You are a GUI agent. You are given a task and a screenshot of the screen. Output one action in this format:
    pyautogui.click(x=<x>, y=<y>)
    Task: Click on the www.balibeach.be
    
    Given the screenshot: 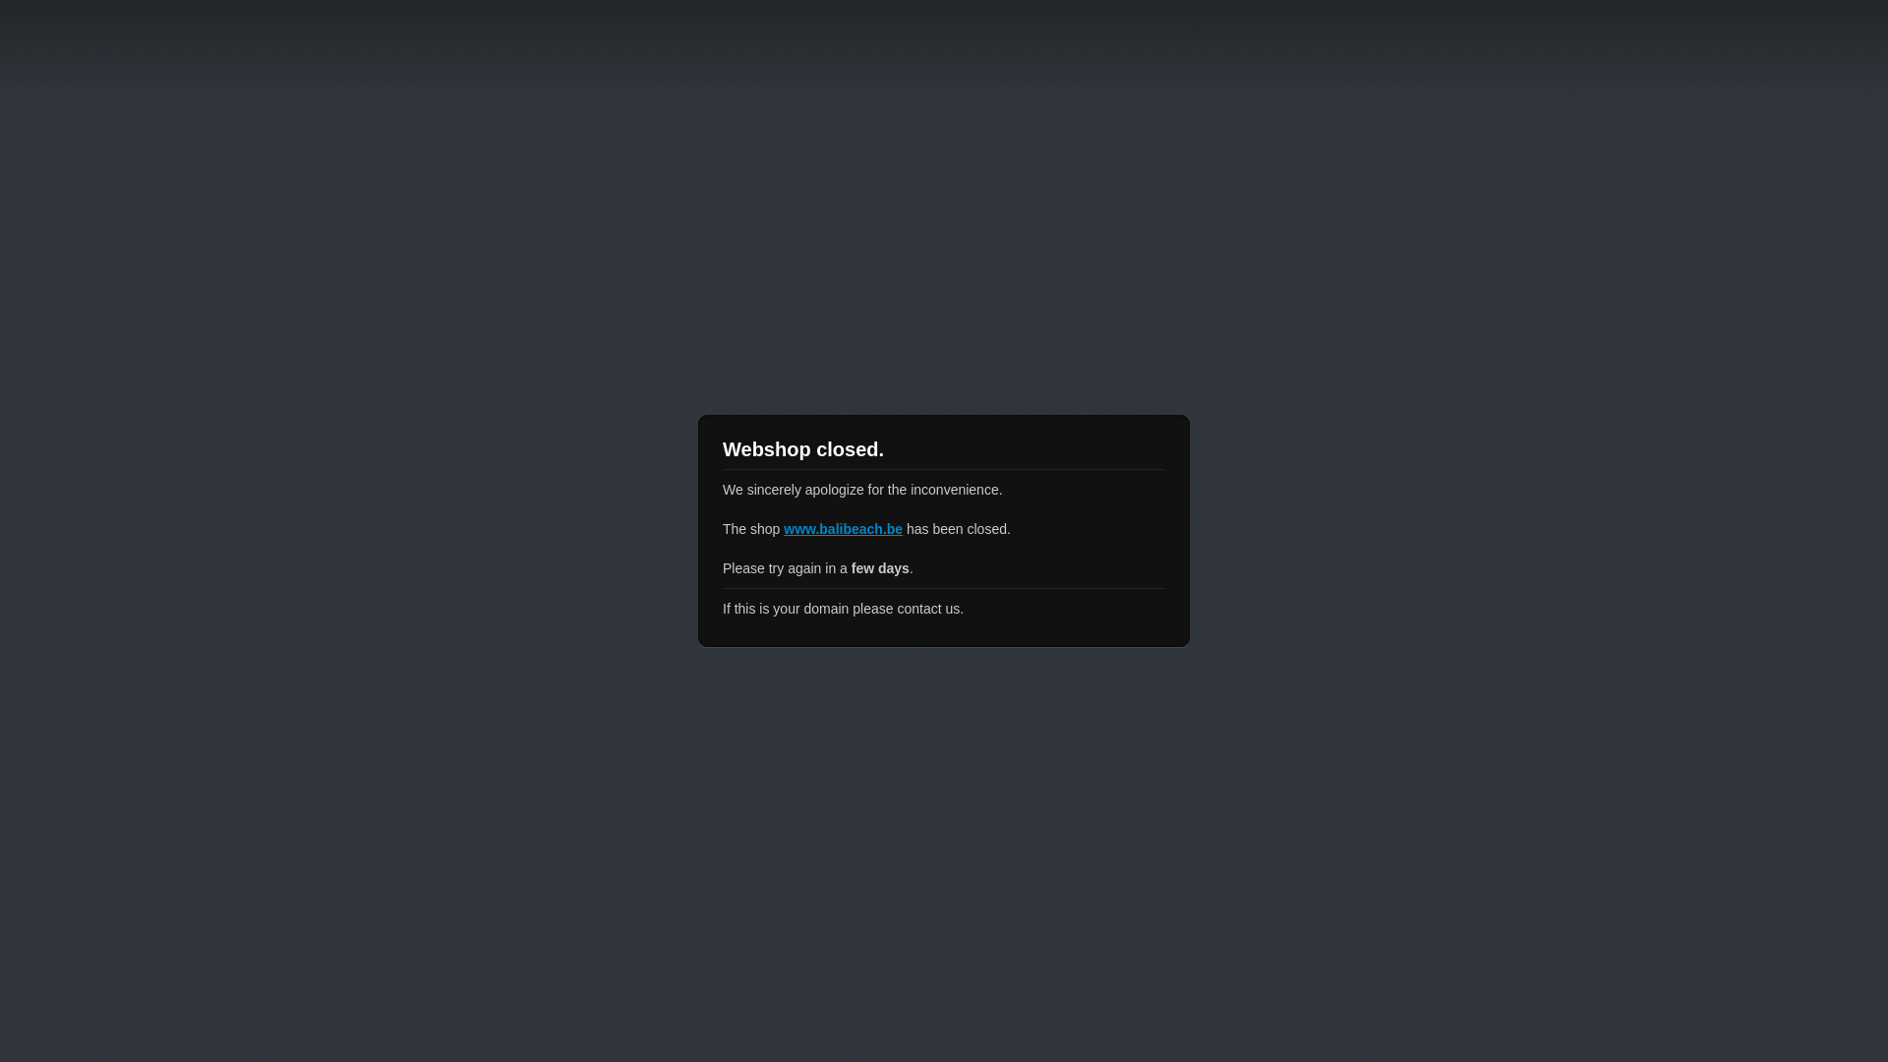 What is the action you would take?
    pyautogui.click(x=844, y=529)
    